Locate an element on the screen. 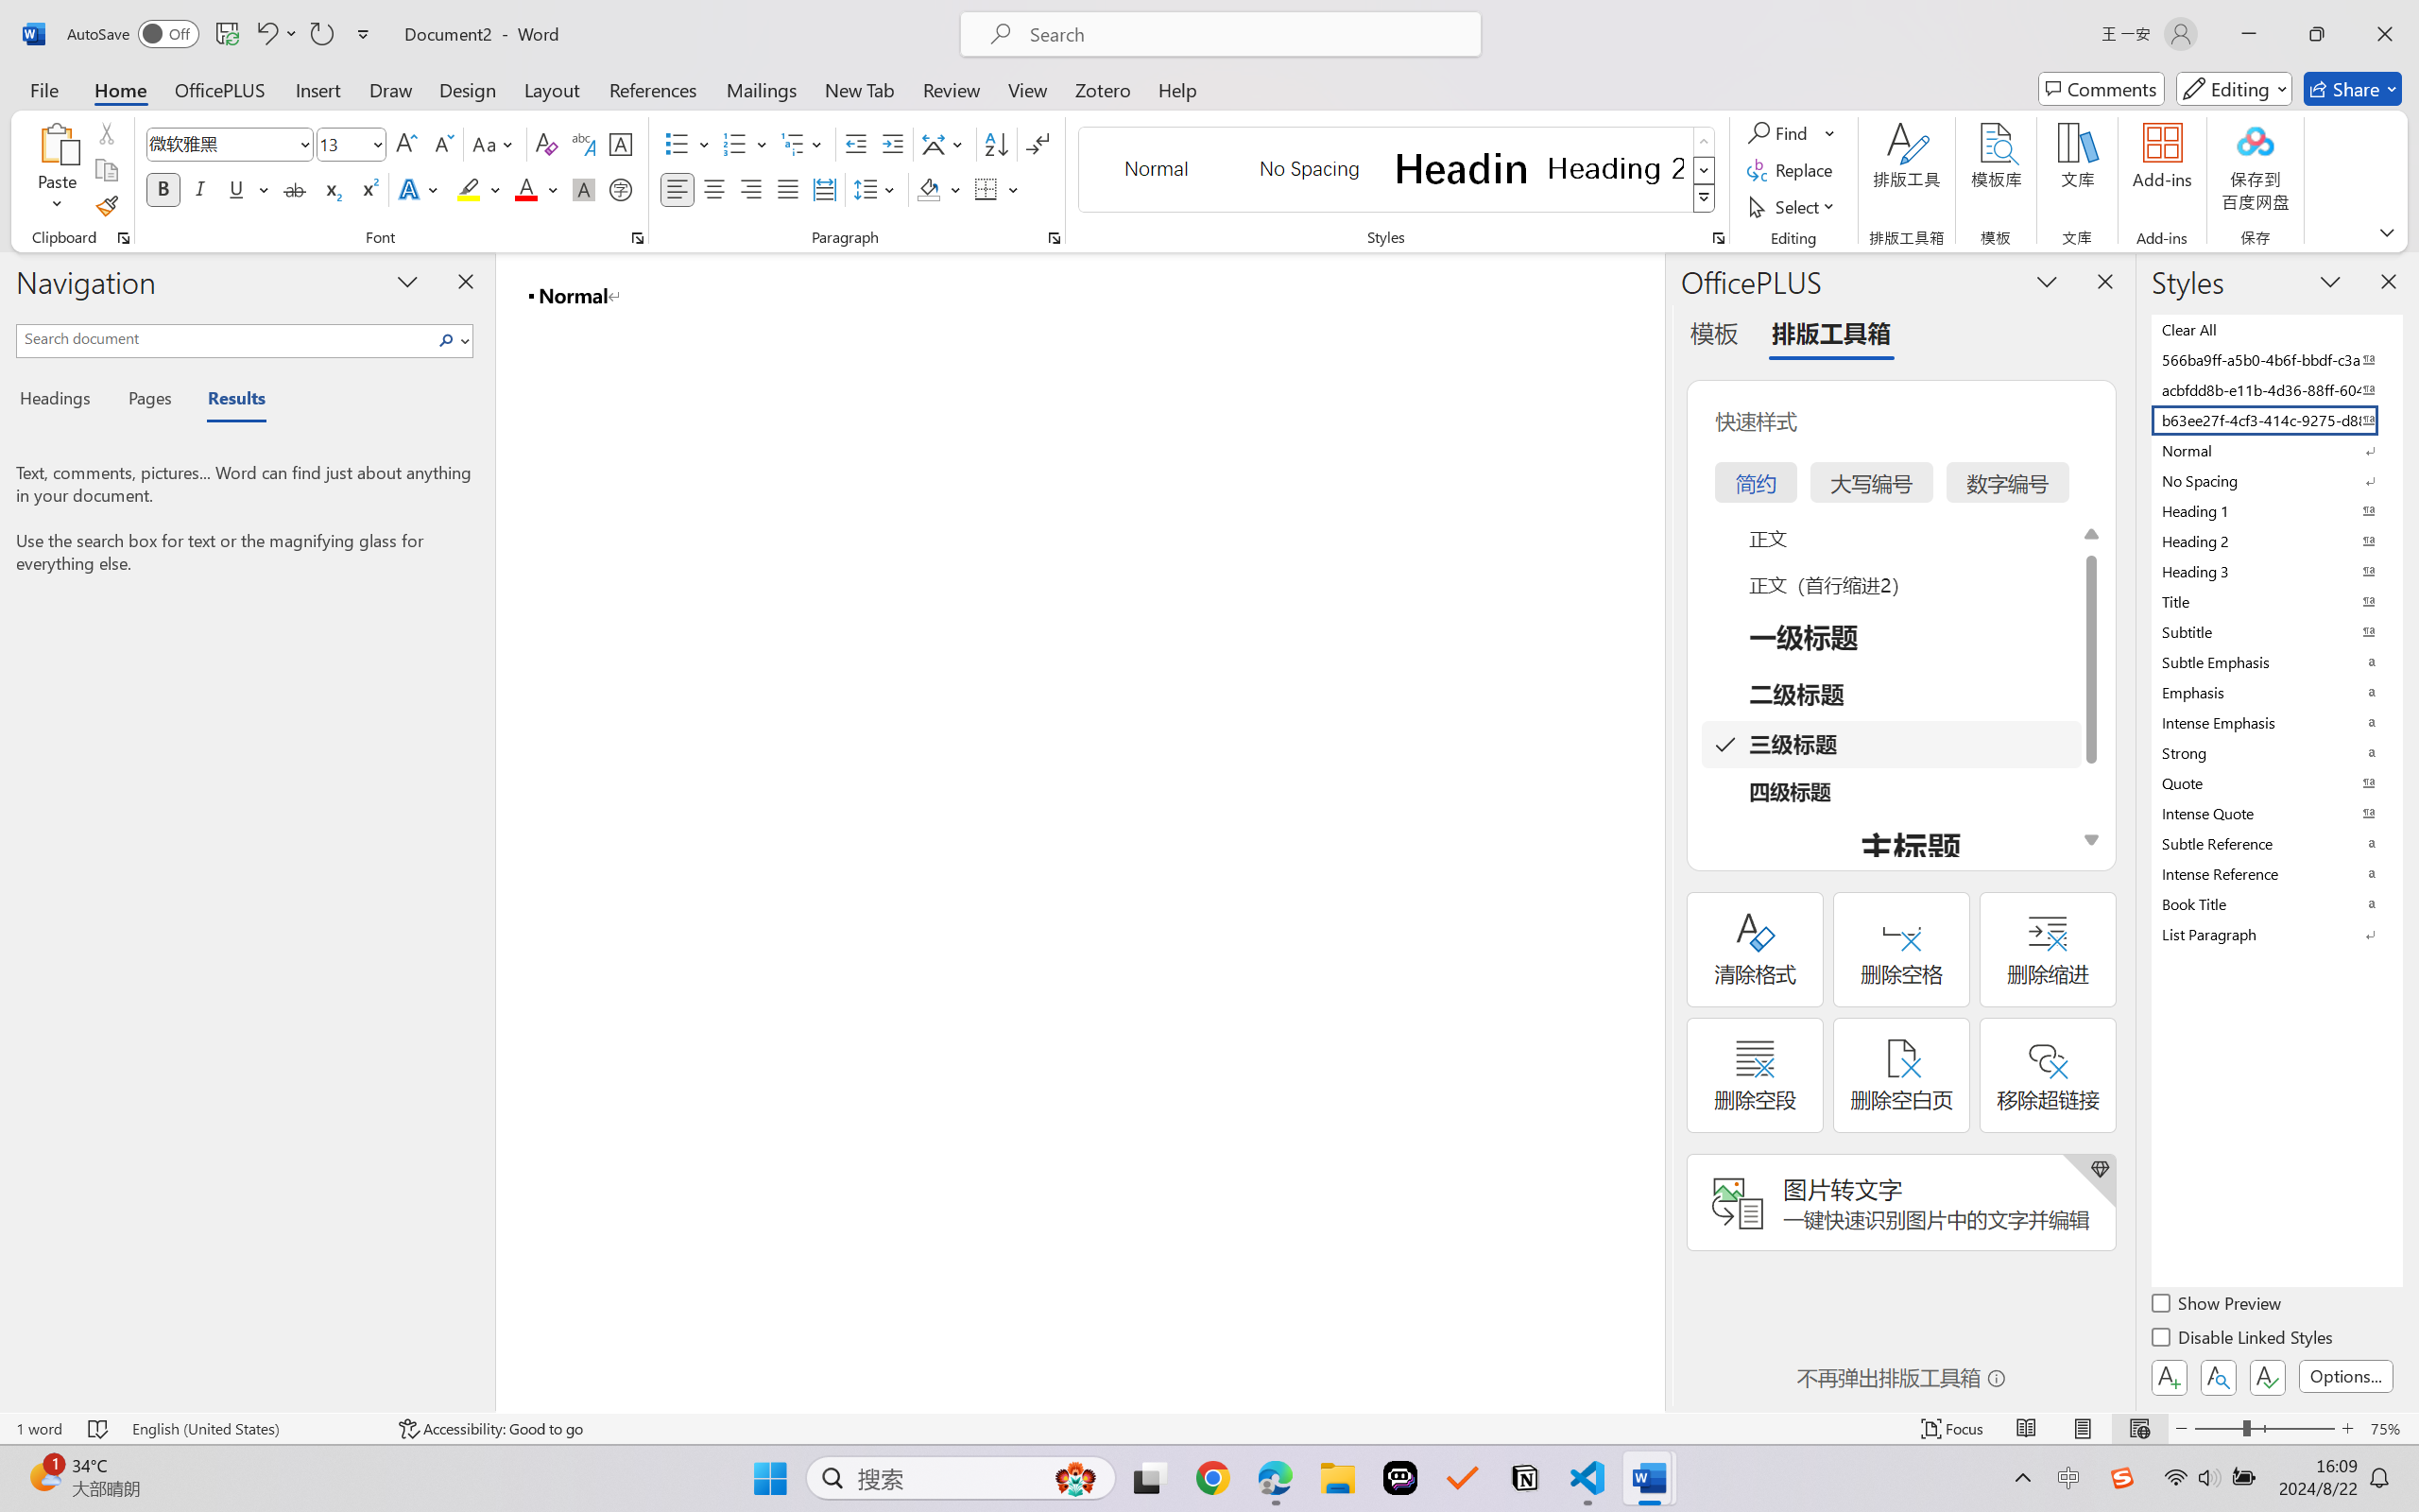  Intense Emphasis is located at coordinates (2275, 722).